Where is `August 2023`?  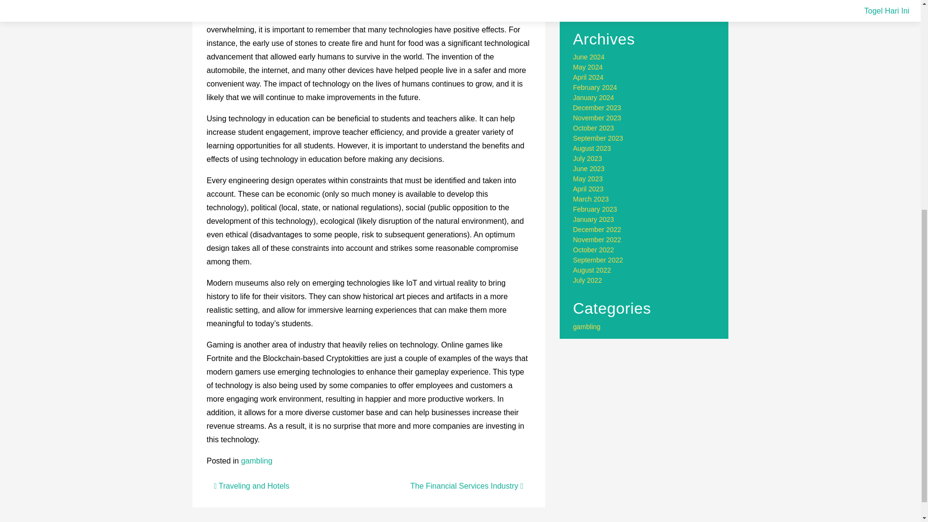 August 2023 is located at coordinates (593, 148).